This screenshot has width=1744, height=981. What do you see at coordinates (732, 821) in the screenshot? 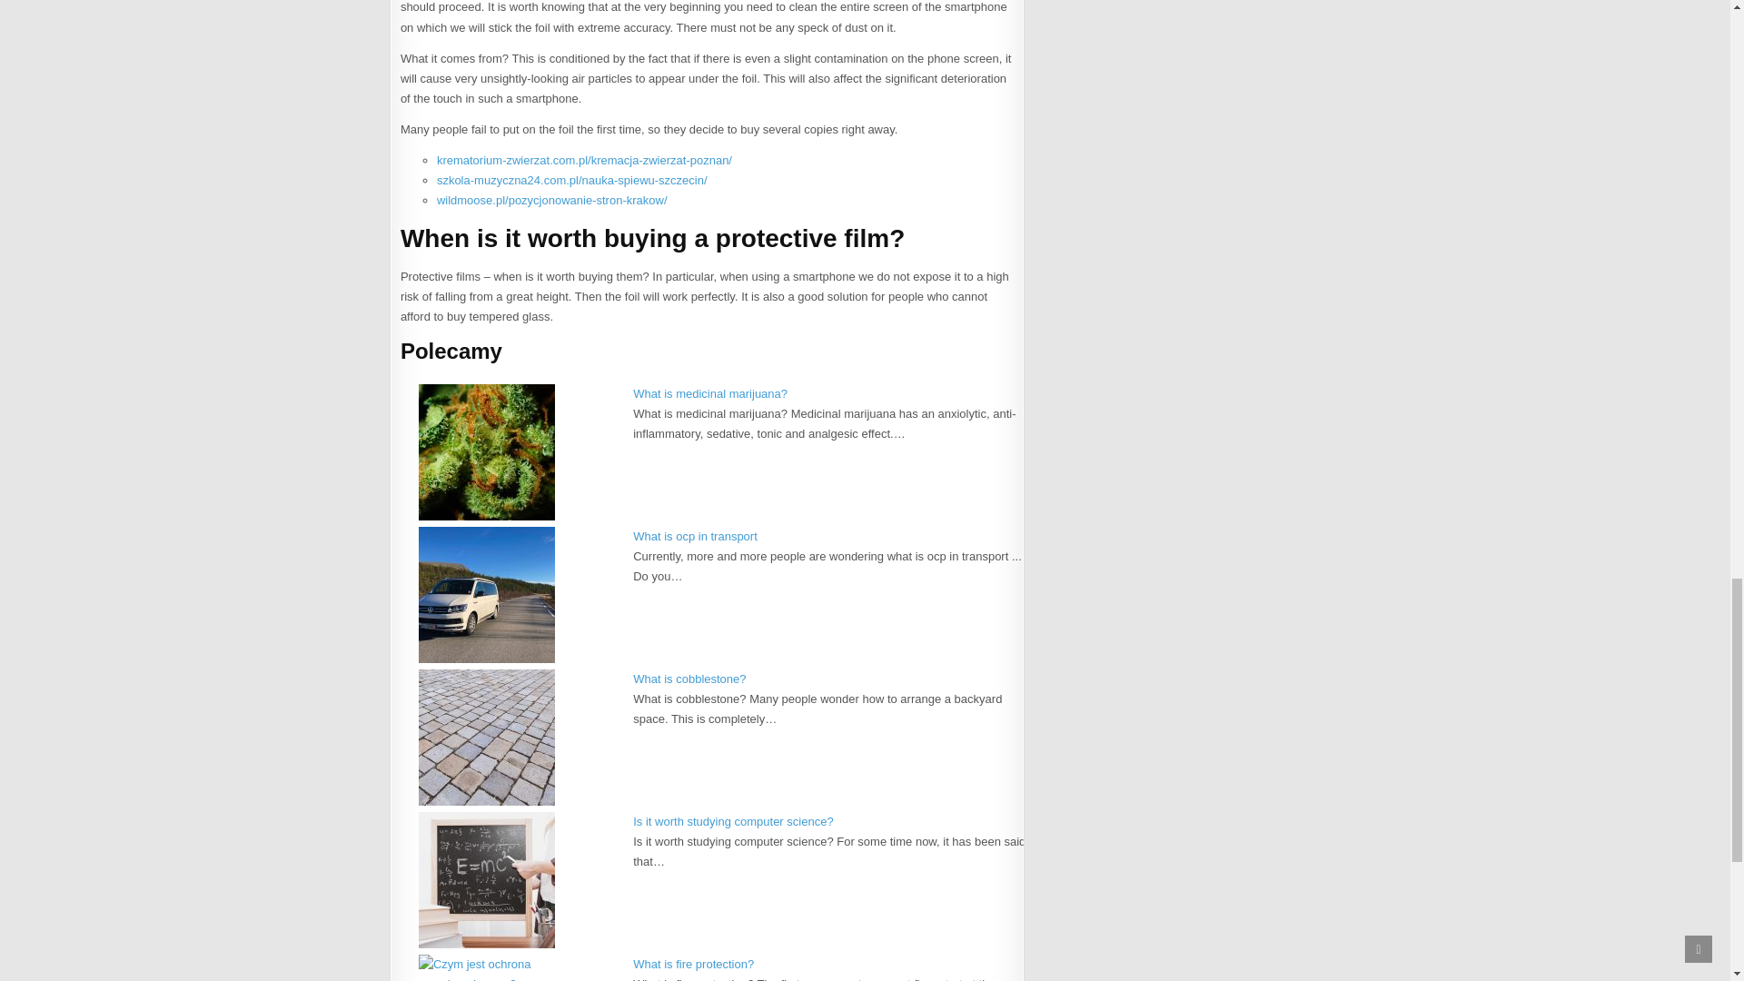
I see `Is it worth studying computer science?` at bounding box center [732, 821].